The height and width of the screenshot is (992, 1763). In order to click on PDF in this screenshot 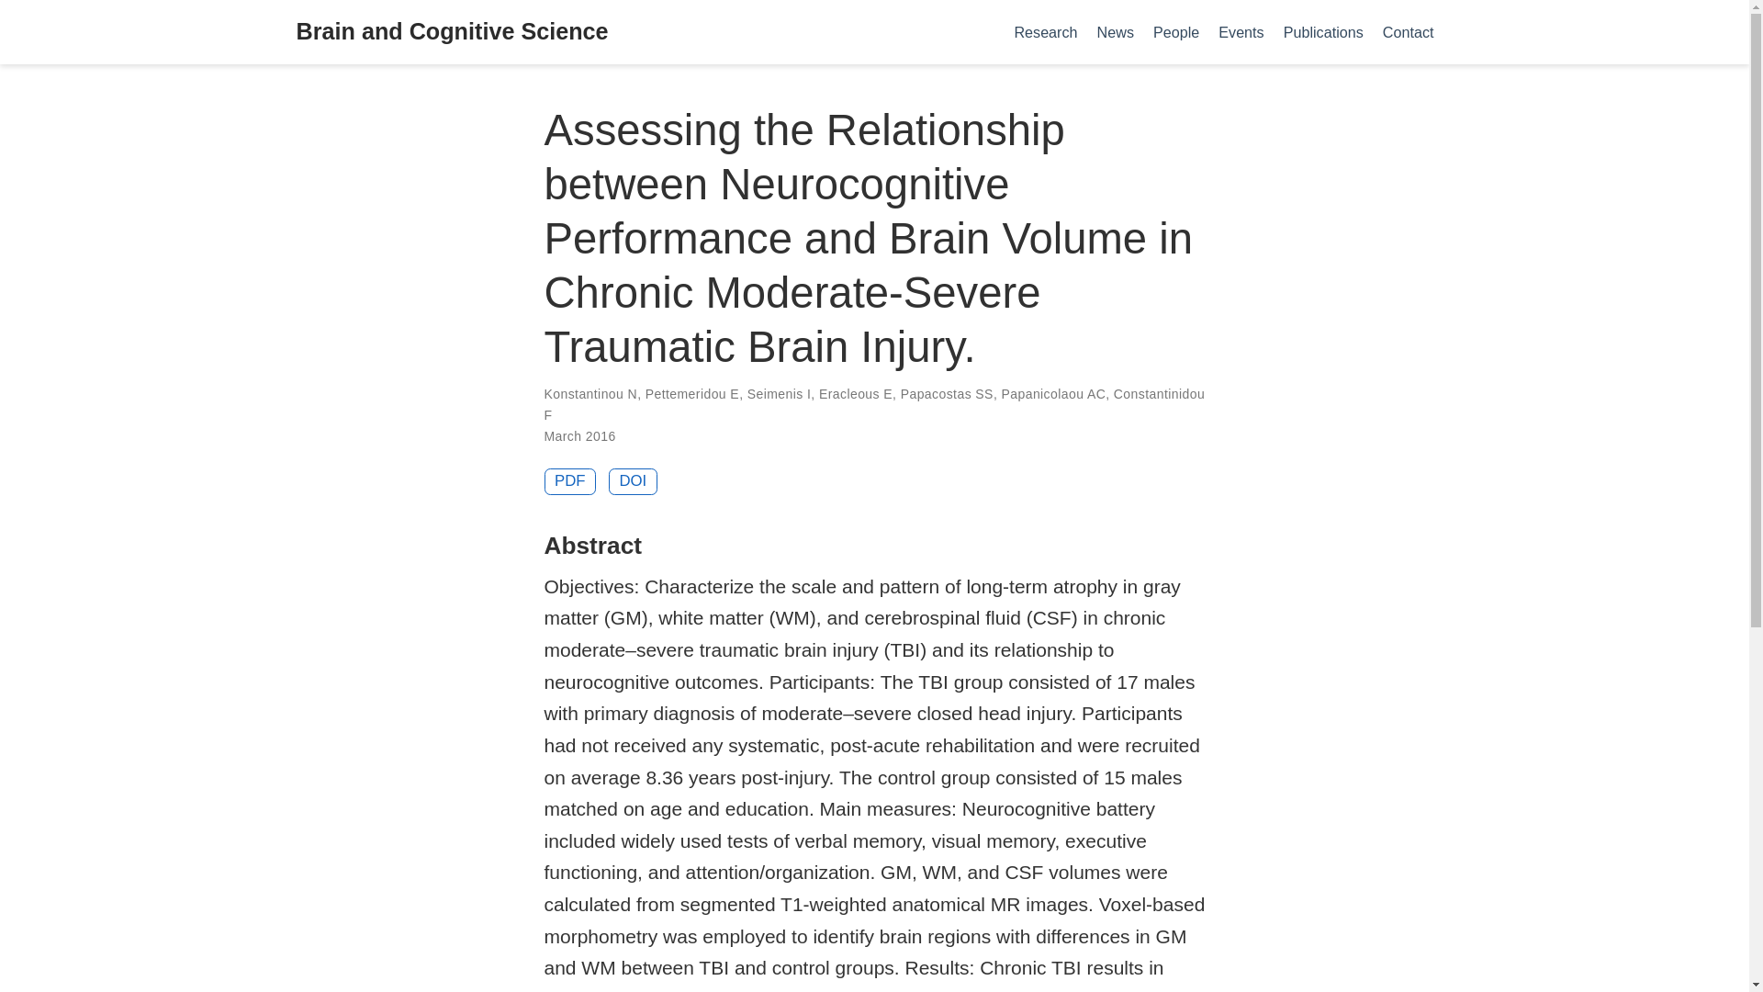, I will do `click(569, 481)`.